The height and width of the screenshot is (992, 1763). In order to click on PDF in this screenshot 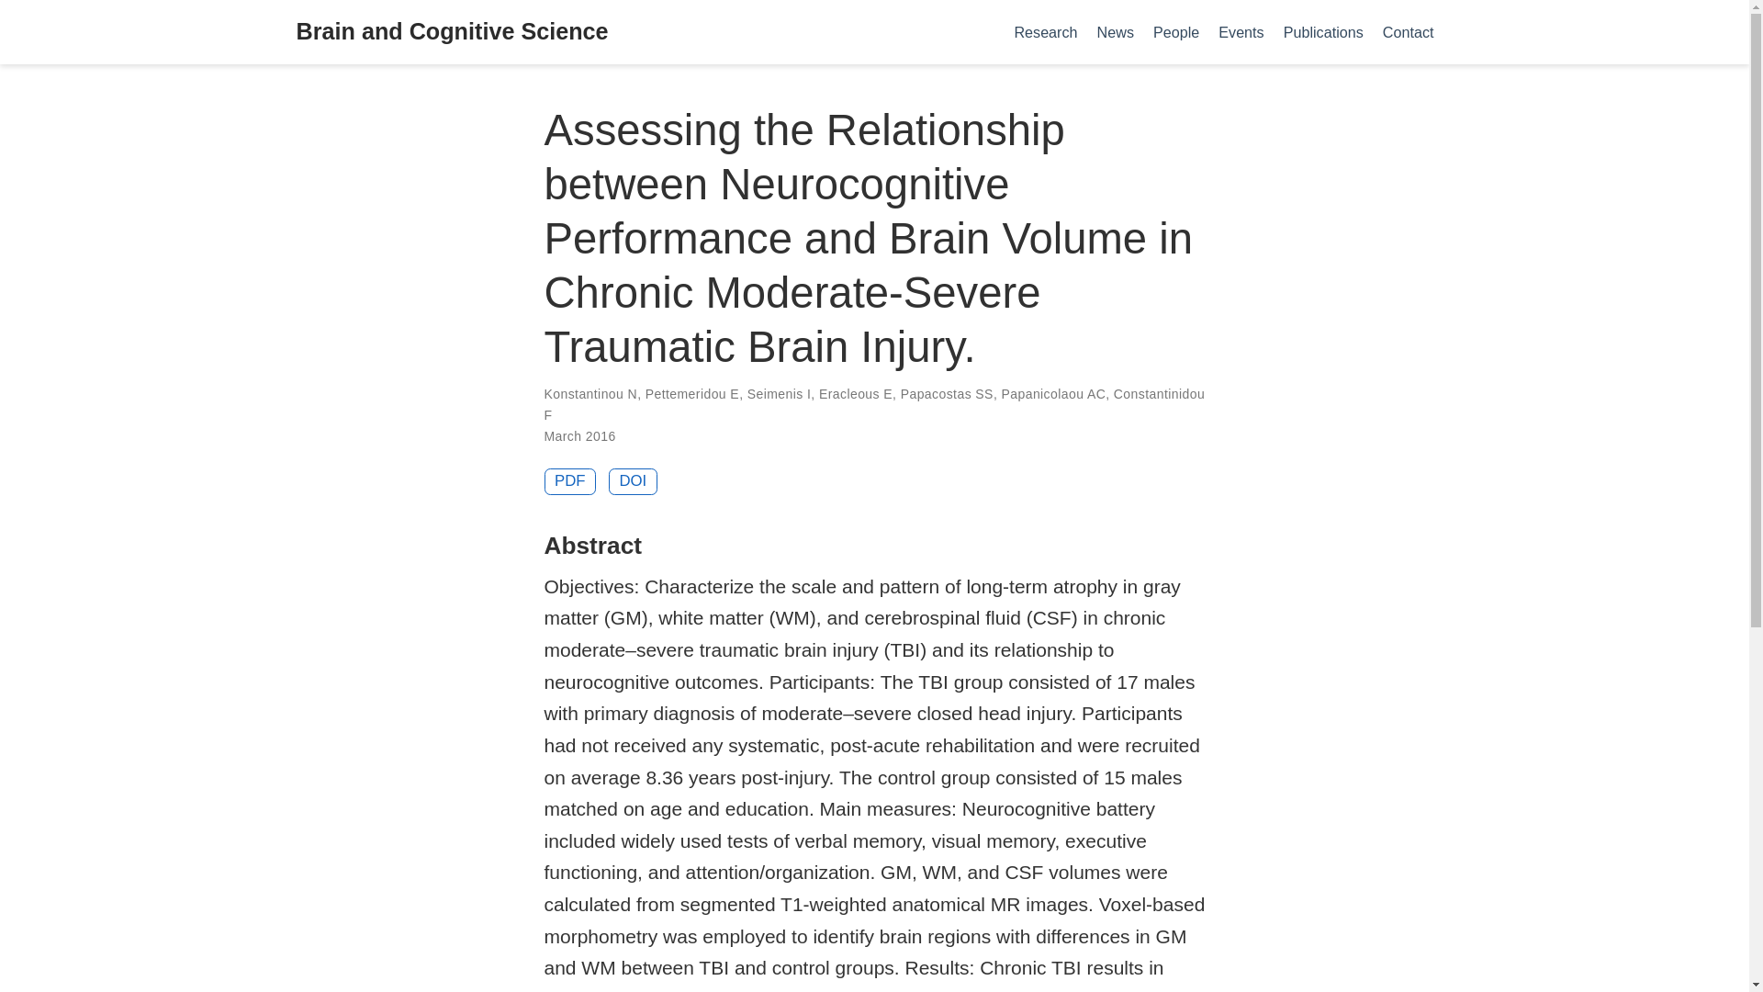, I will do `click(569, 481)`.